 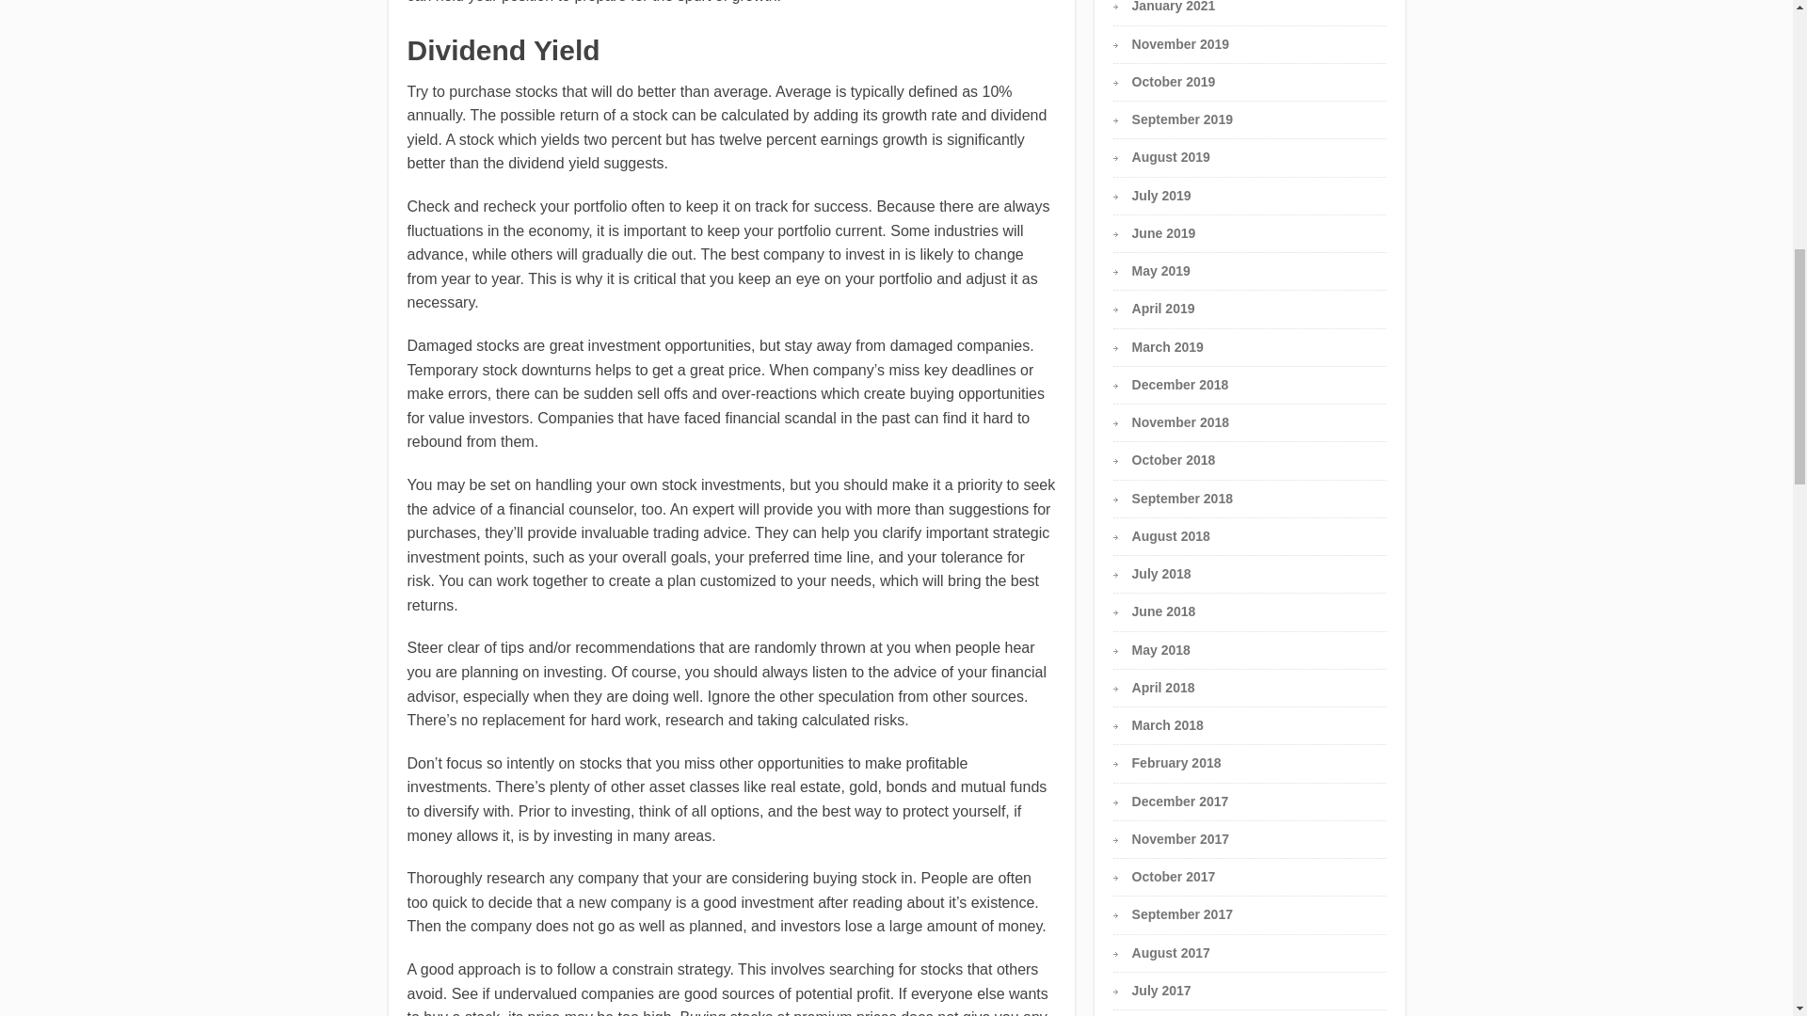 I want to click on April 2019, so click(x=1163, y=308).